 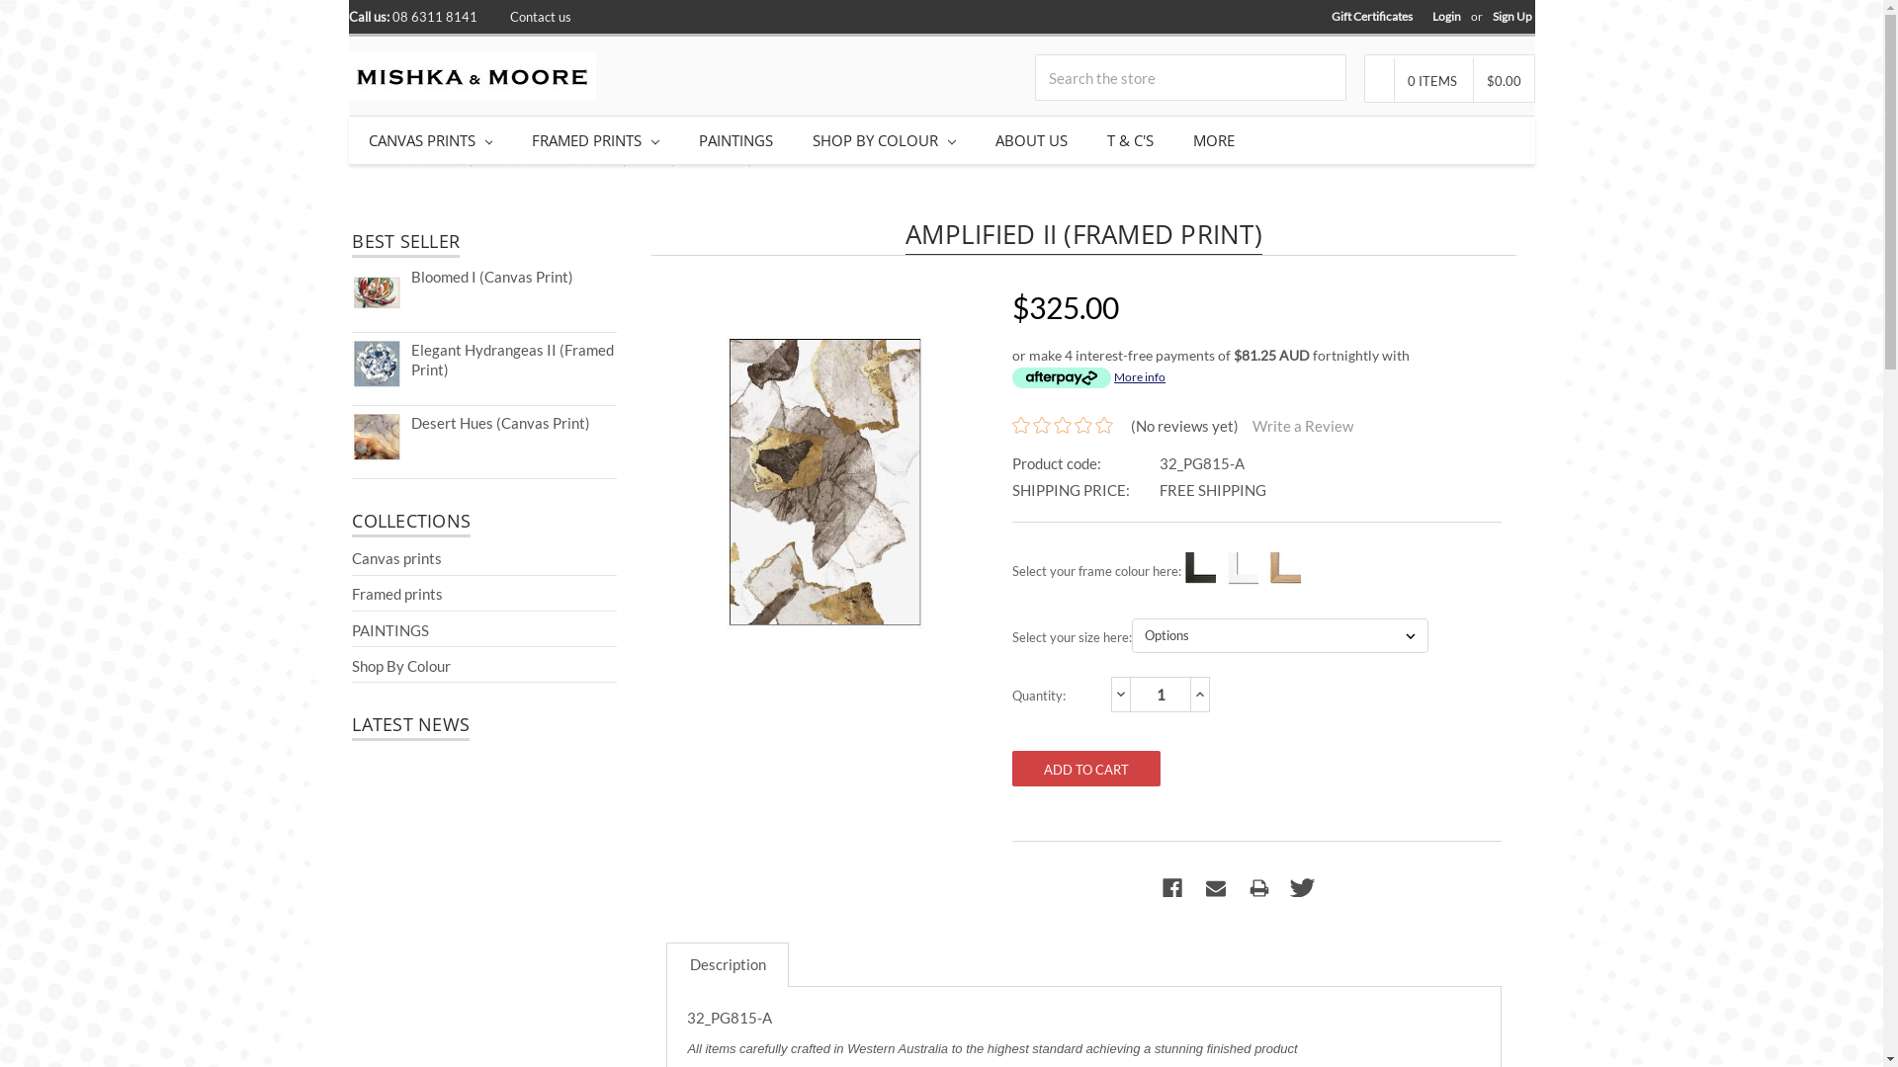 I want to click on Add to Cart, so click(x=1086, y=769).